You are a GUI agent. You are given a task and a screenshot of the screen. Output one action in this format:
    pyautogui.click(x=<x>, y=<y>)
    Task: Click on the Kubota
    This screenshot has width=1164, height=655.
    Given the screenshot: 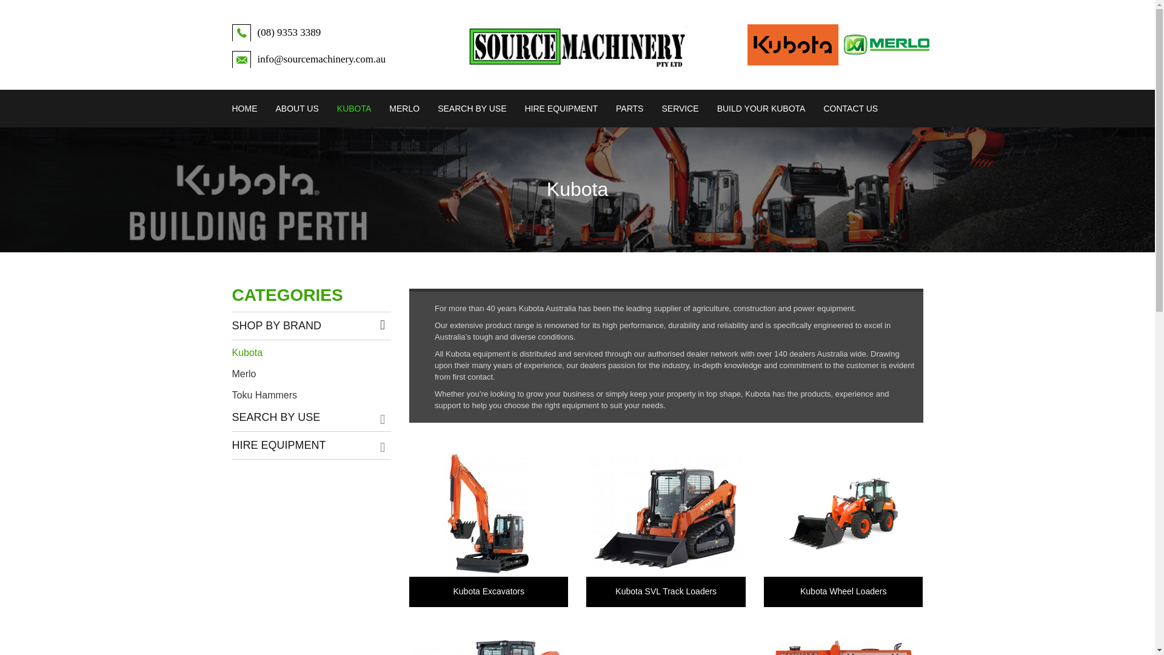 What is the action you would take?
    pyautogui.click(x=354, y=108)
    